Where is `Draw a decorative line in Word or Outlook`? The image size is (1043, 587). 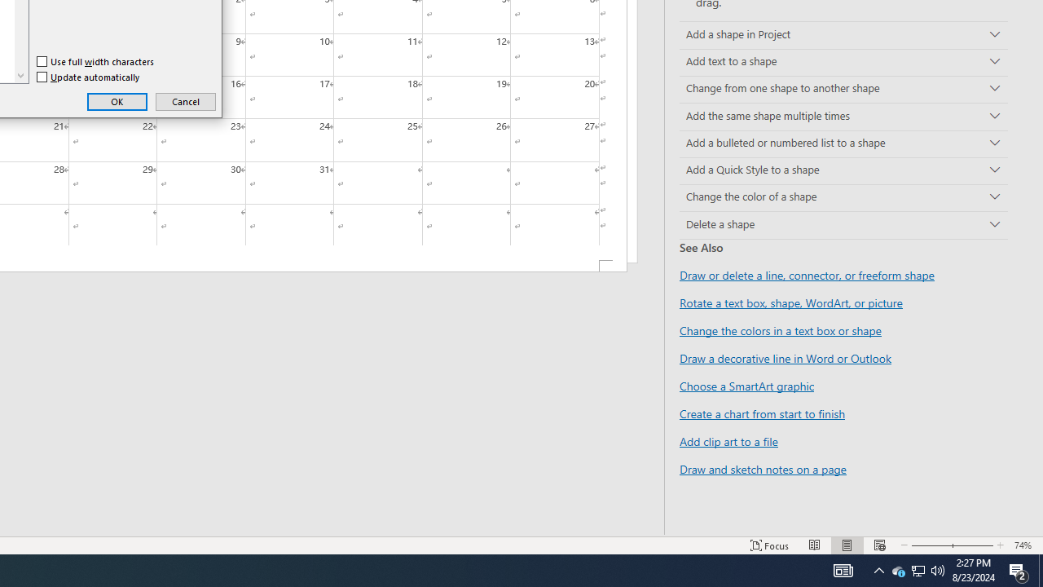 Draw a decorative line in Word or Outlook is located at coordinates (786, 358).